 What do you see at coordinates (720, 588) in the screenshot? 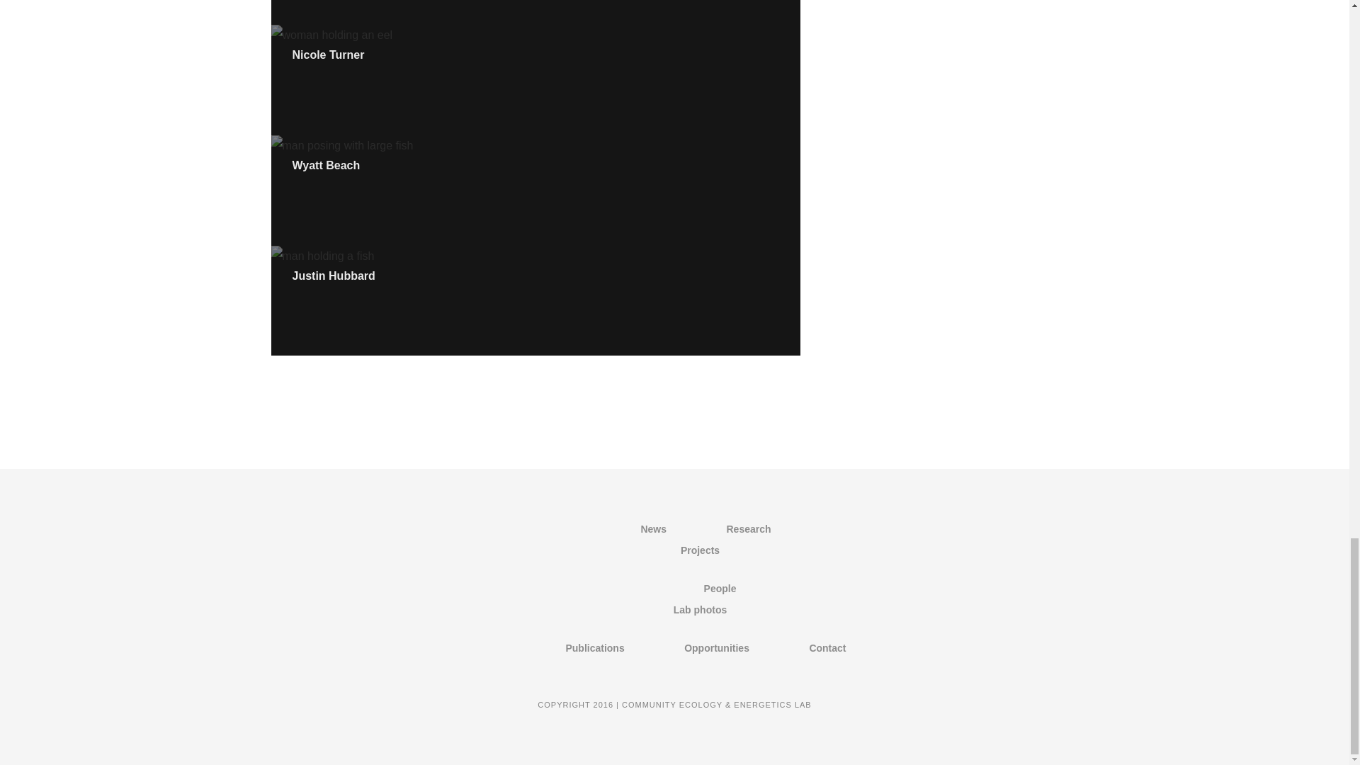
I see `People` at bounding box center [720, 588].